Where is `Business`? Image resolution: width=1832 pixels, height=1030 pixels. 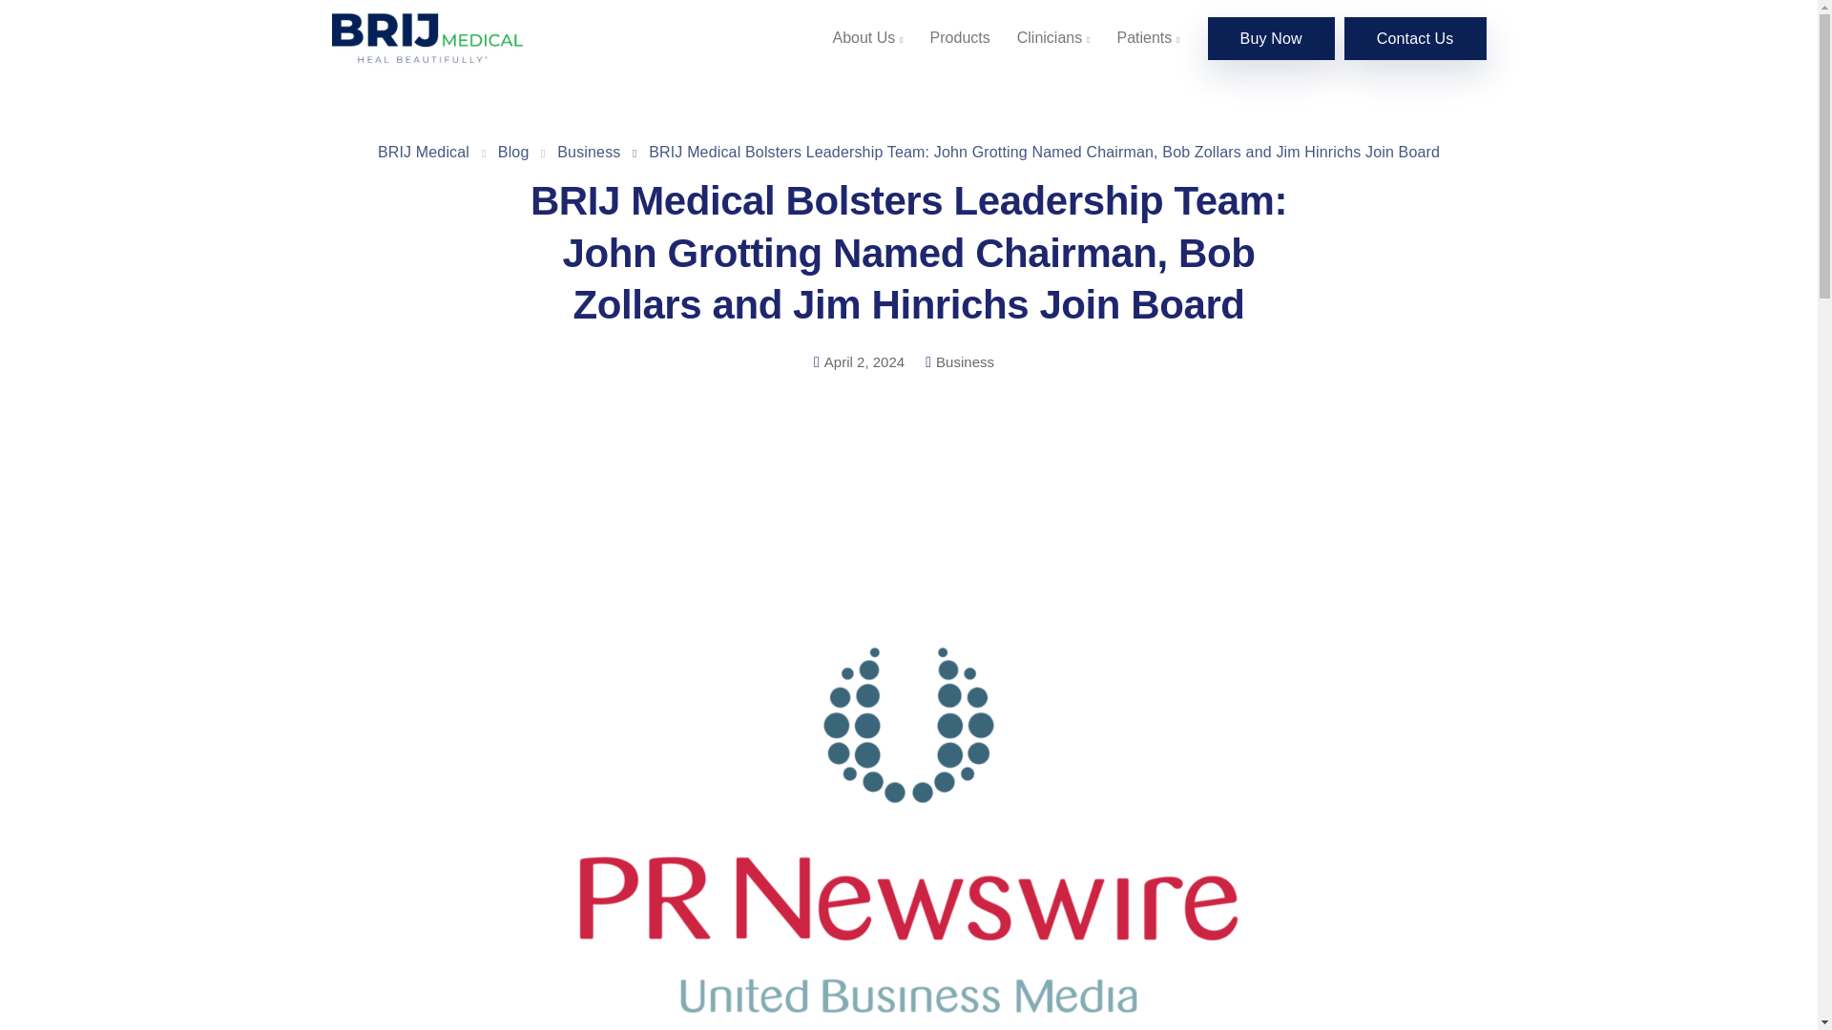 Business is located at coordinates (588, 153).